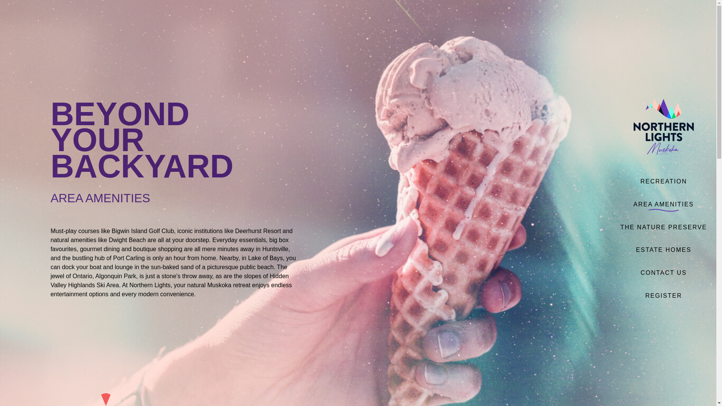  What do you see at coordinates (663, 295) in the screenshot?
I see `REGISTER` at bounding box center [663, 295].